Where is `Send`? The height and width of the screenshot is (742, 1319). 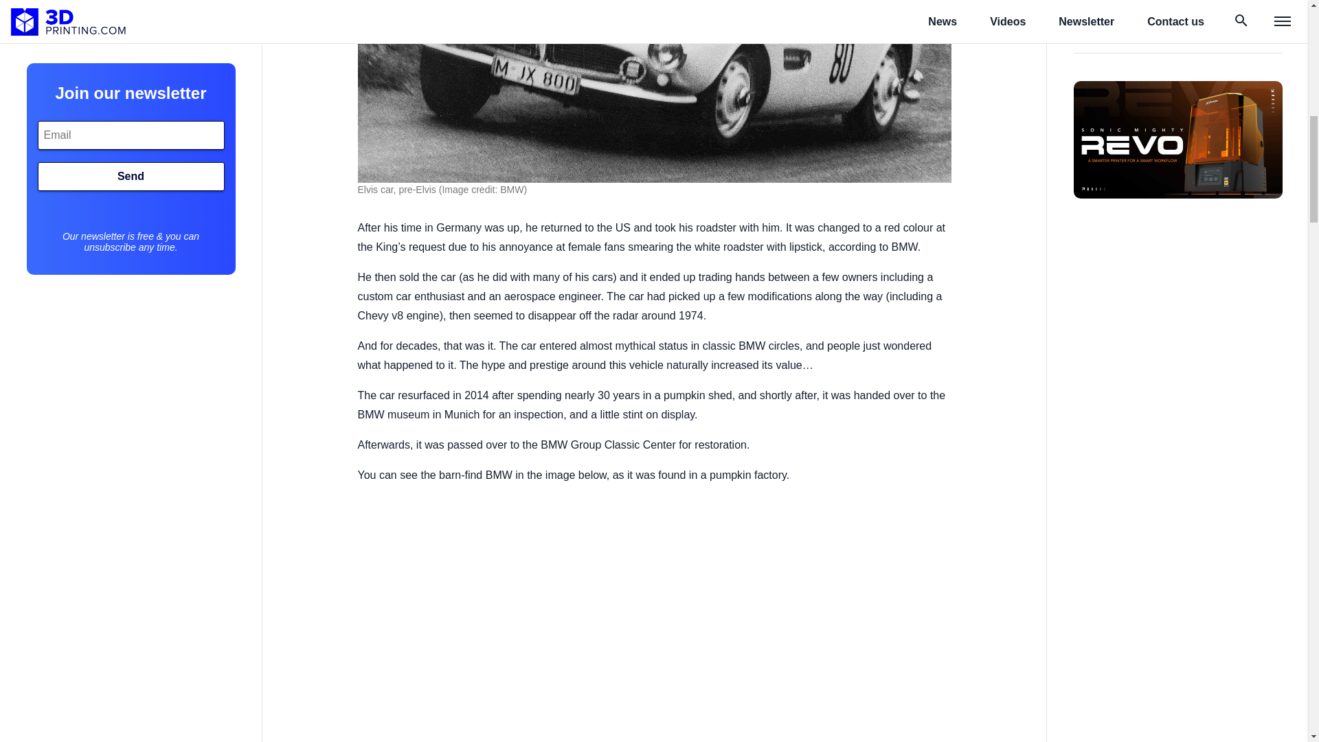 Send is located at coordinates (131, 65).